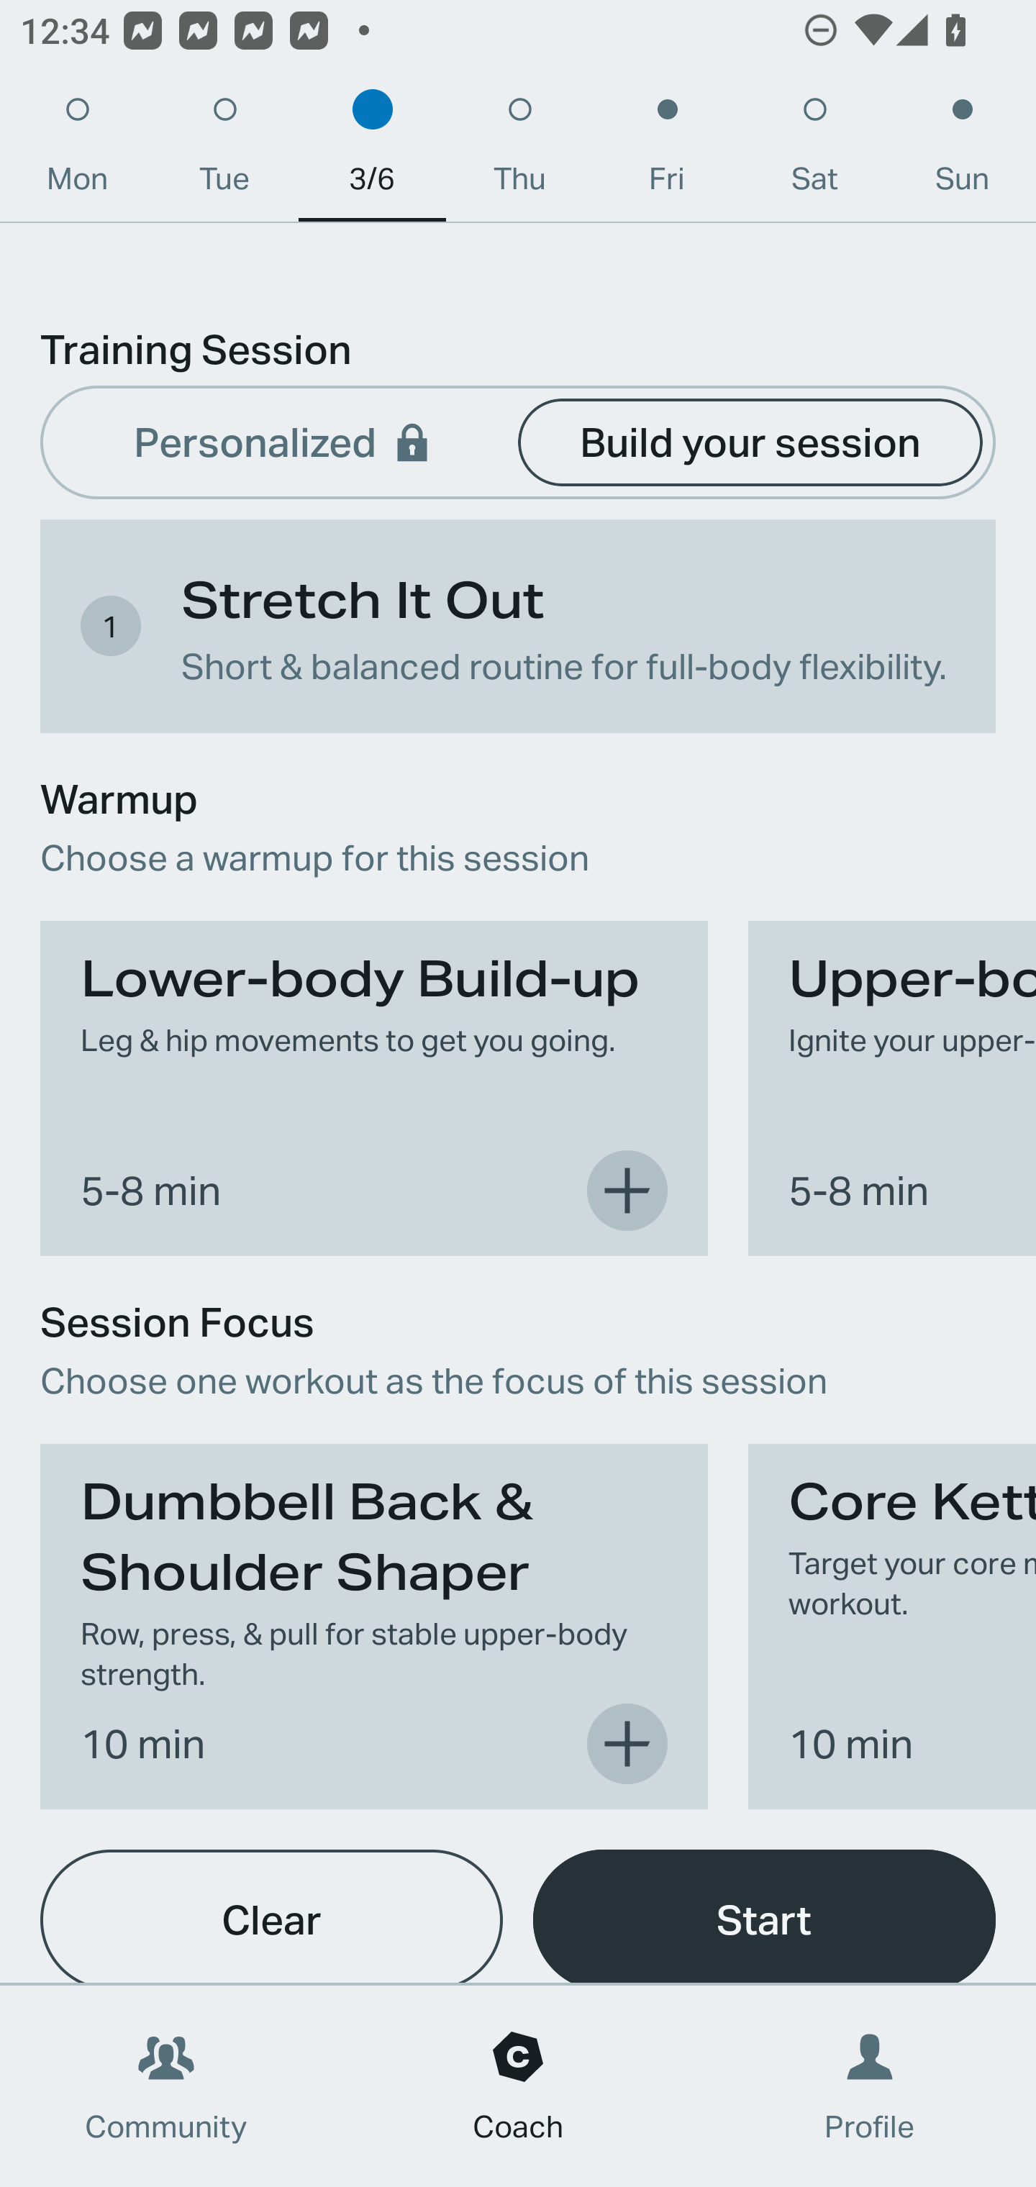  I want to click on Tue, so click(224, 151).